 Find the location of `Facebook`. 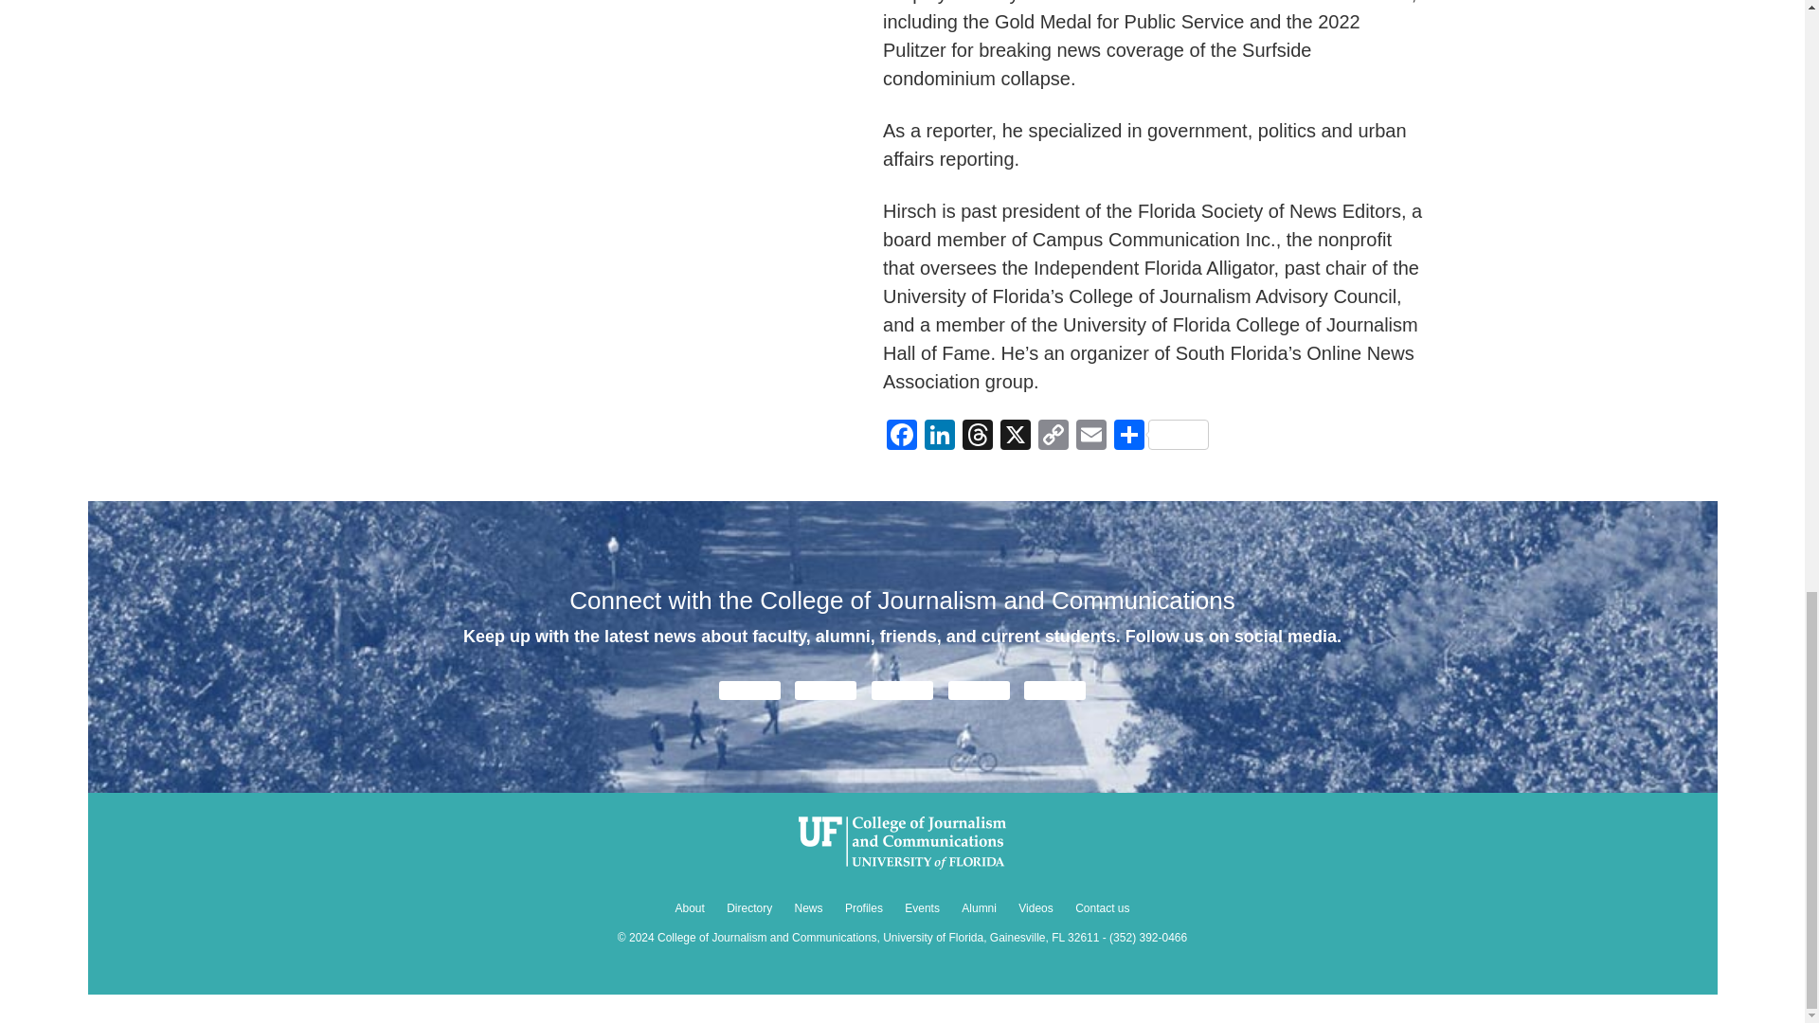

Facebook is located at coordinates (901, 436).